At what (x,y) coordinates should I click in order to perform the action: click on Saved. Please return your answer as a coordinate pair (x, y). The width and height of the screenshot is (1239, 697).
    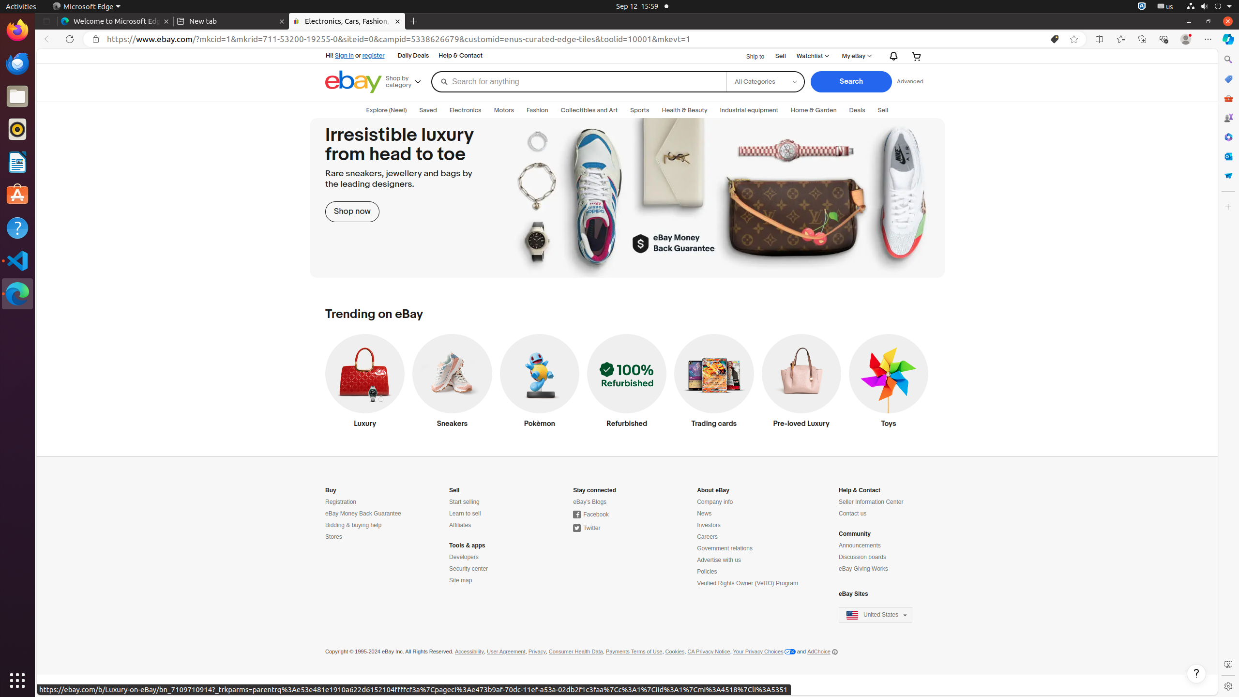
    Looking at the image, I should click on (428, 110).